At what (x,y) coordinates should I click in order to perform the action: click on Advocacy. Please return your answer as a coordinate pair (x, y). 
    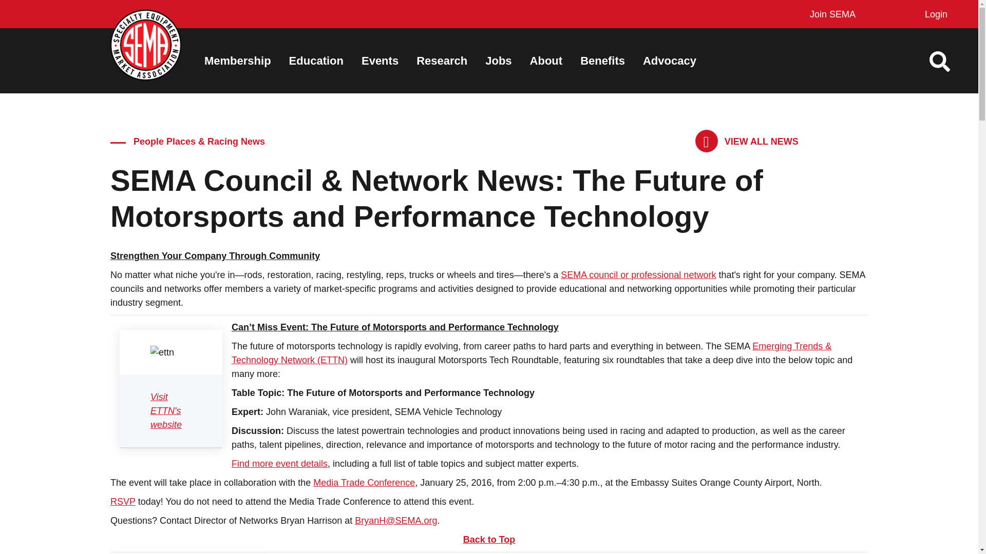
    Looking at the image, I should click on (669, 61).